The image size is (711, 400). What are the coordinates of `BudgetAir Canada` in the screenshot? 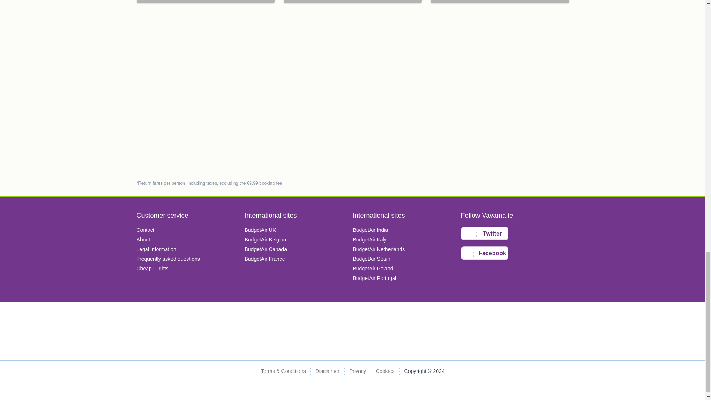 It's located at (265, 249).